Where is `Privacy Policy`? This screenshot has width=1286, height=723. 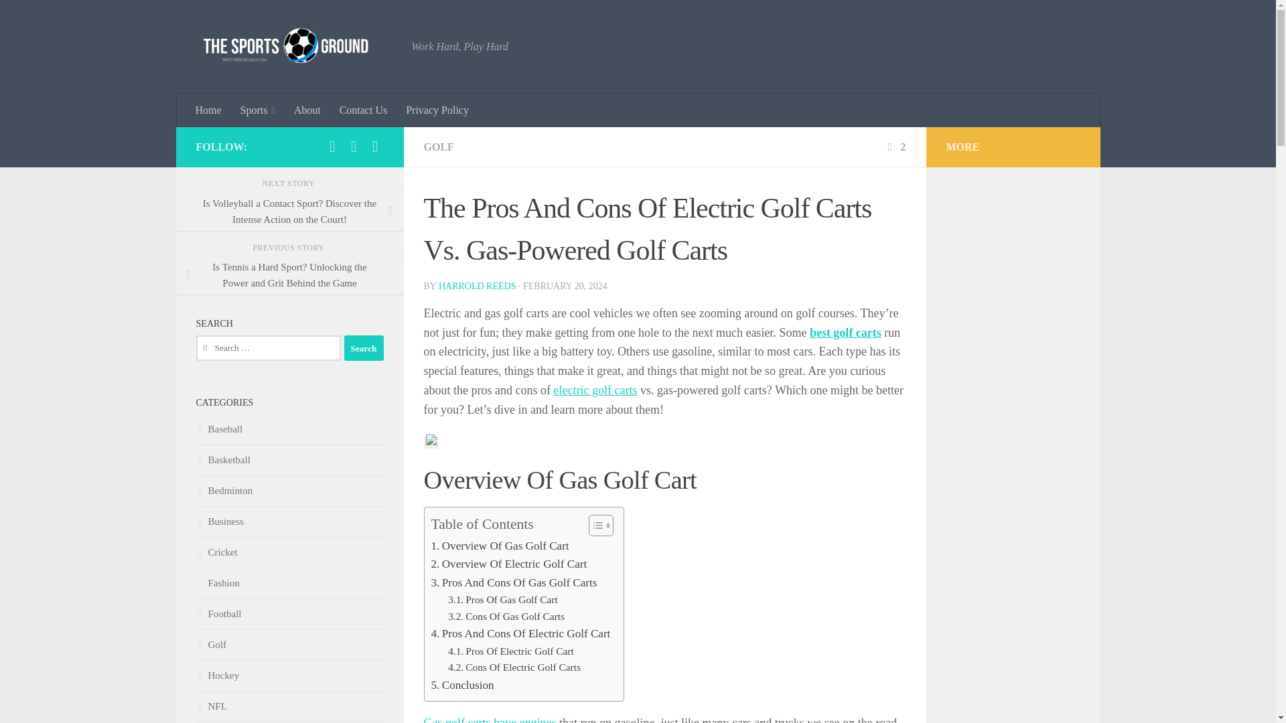 Privacy Policy is located at coordinates (437, 110).